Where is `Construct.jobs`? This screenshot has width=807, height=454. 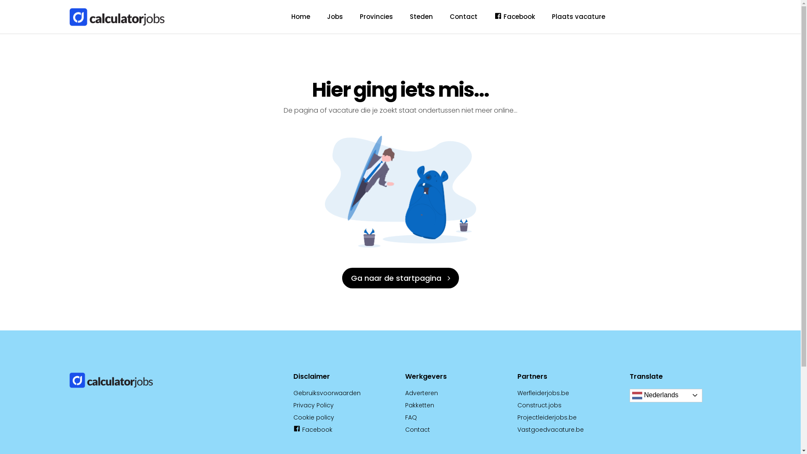 Construct.jobs is located at coordinates (540, 405).